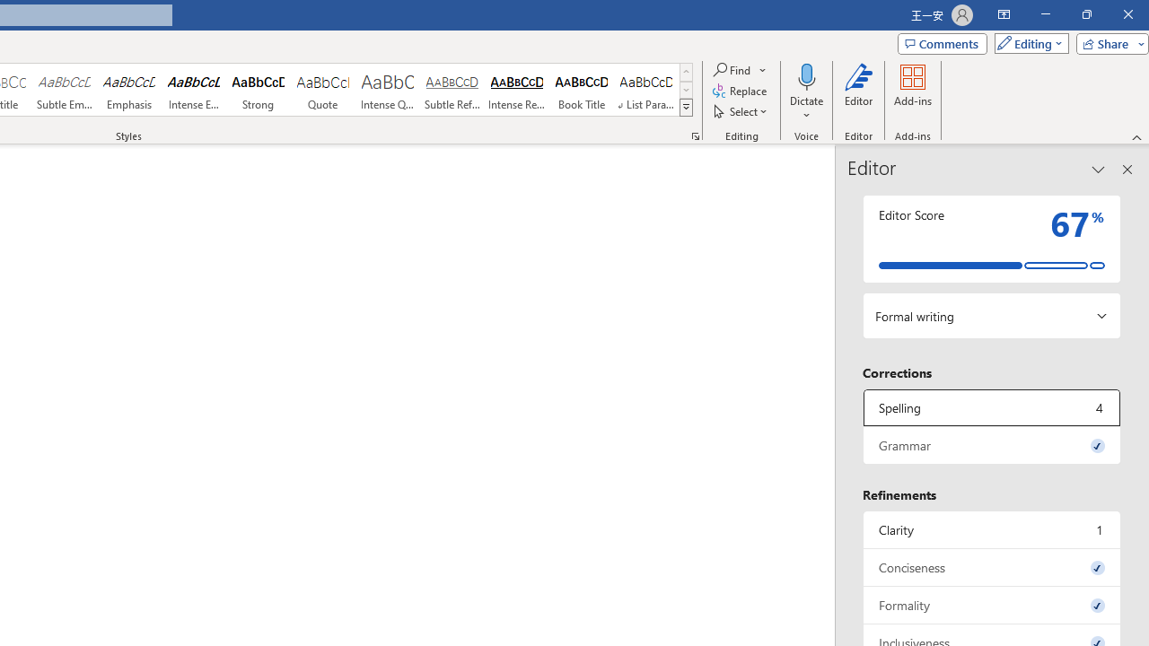  I want to click on Clarity, 1 issue. Press space or enter to review items., so click(992, 529).